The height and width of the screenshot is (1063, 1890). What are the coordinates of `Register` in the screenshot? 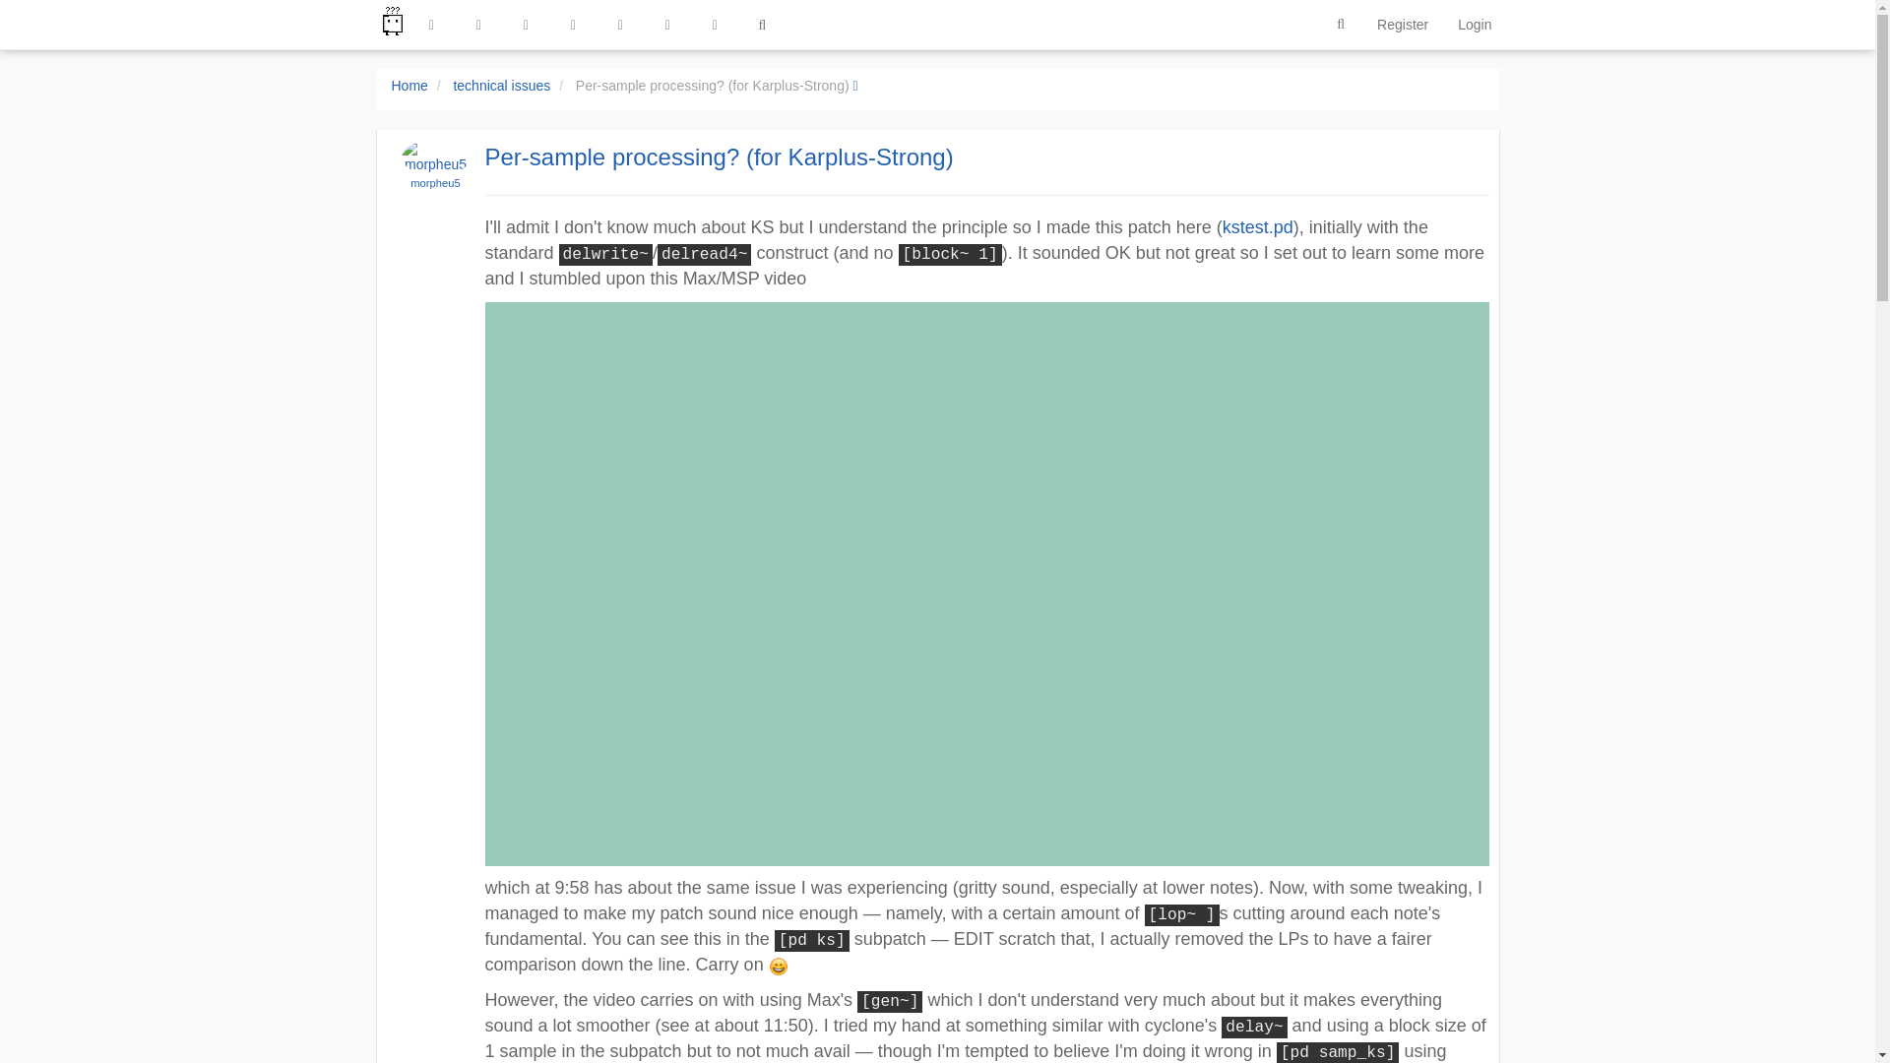 It's located at (1403, 24).